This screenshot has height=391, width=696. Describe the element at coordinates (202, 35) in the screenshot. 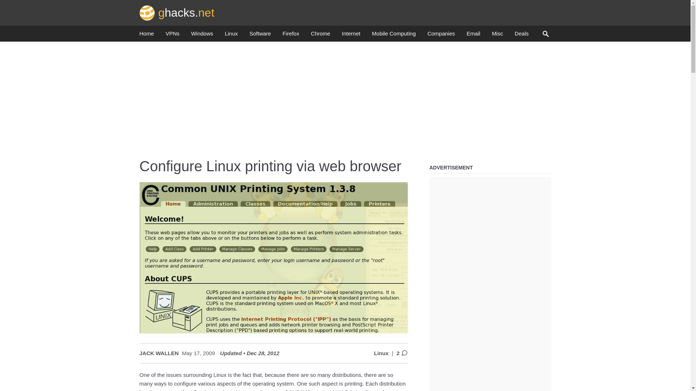

I see `Windows` at that location.